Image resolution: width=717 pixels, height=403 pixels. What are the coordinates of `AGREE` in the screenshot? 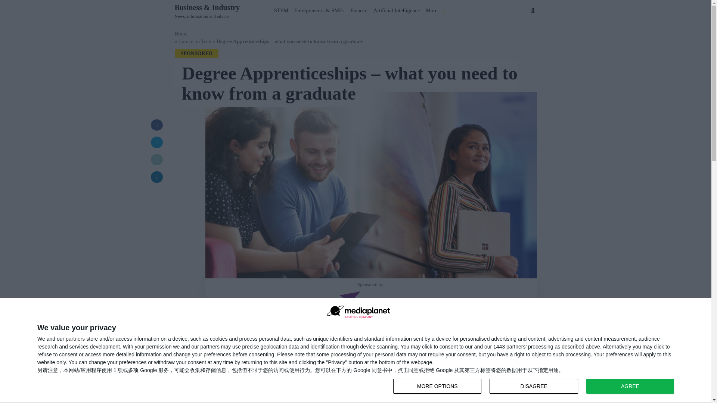 It's located at (358, 9).